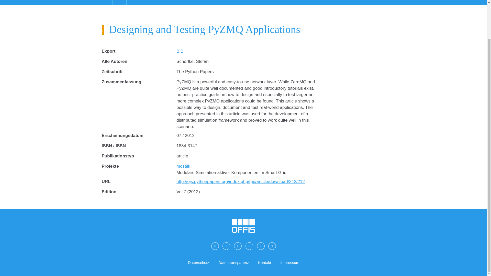  I want to click on xing, so click(238, 246).